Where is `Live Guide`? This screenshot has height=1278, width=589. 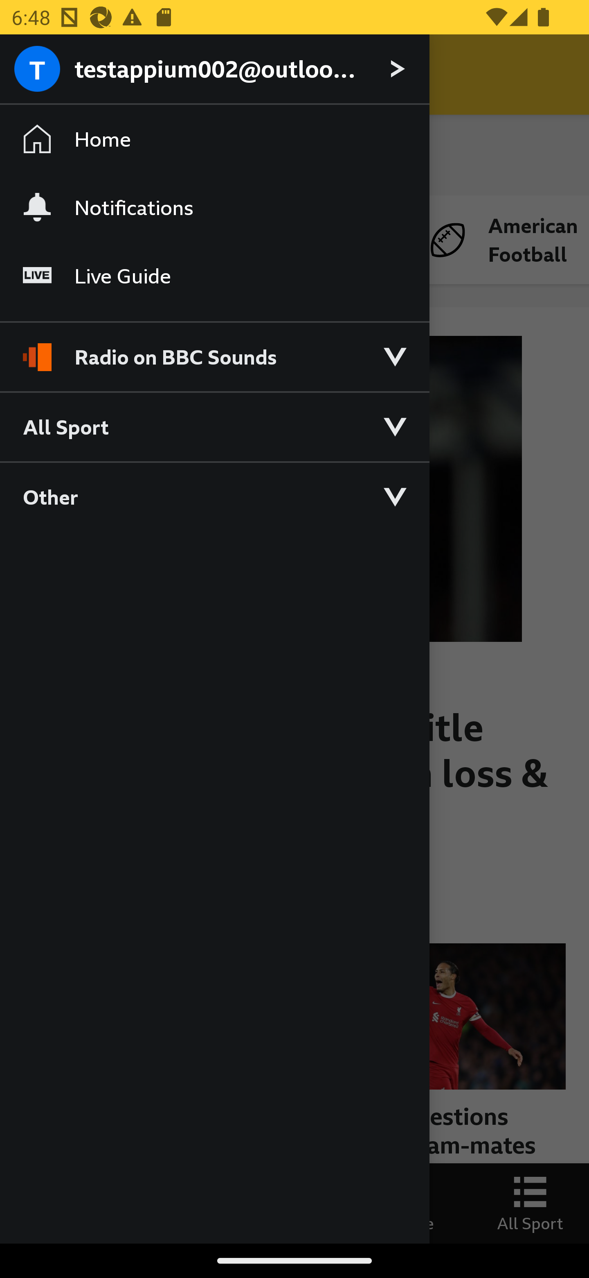 Live Guide is located at coordinates (214, 276).